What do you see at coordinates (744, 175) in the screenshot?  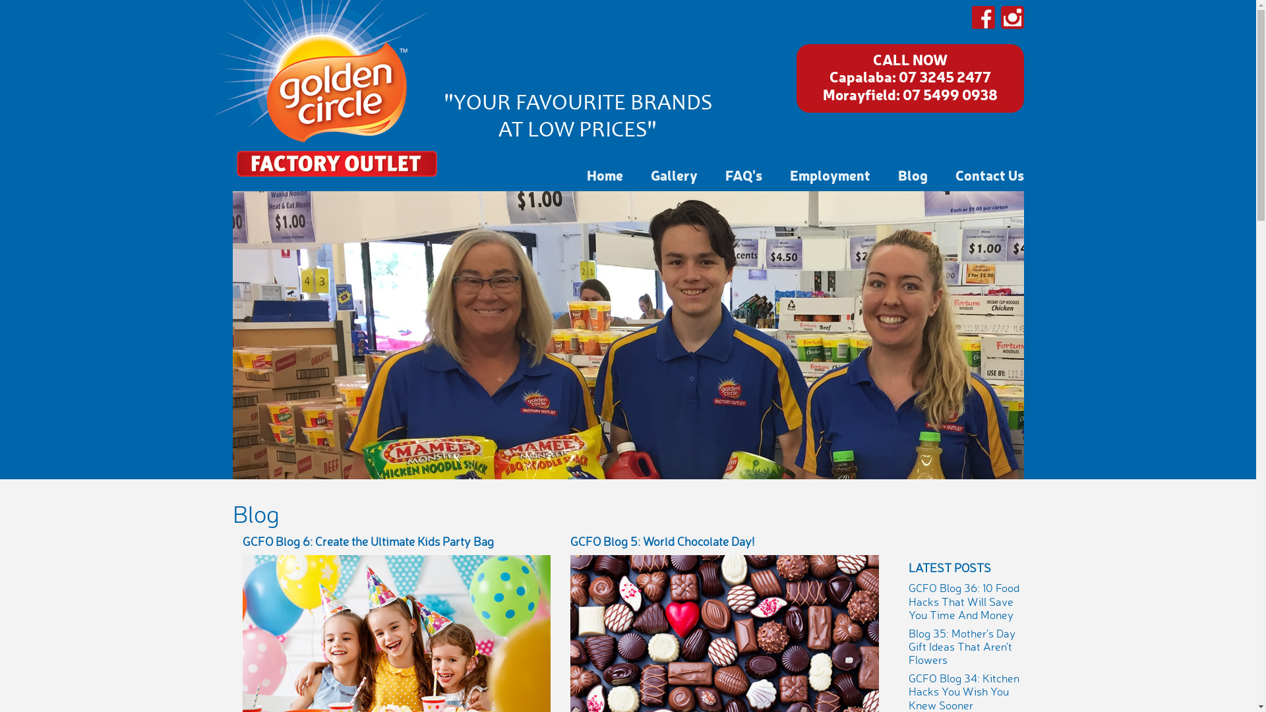 I see `FAQ's` at bounding box center [744, 175].